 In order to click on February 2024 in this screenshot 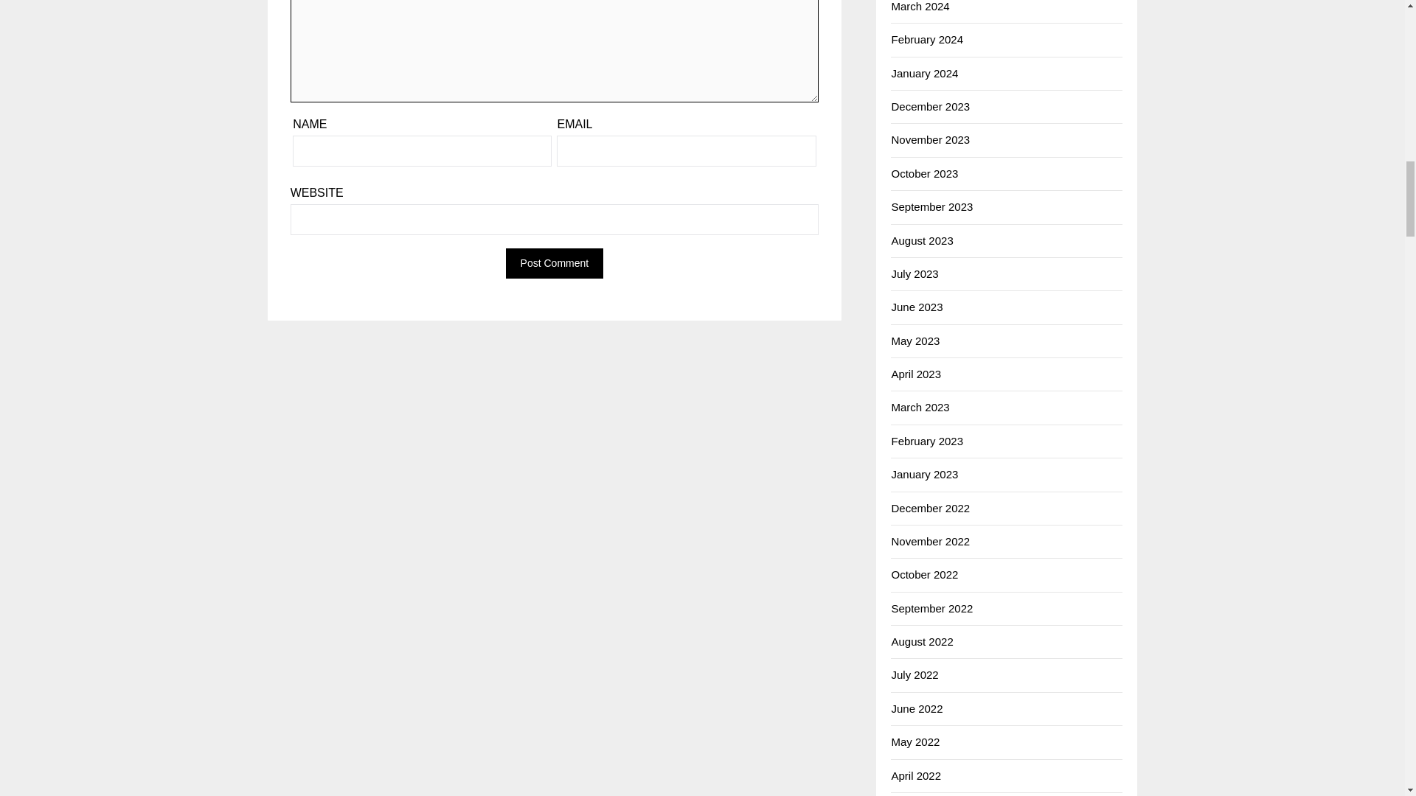, I will do `click(926, 39)`.